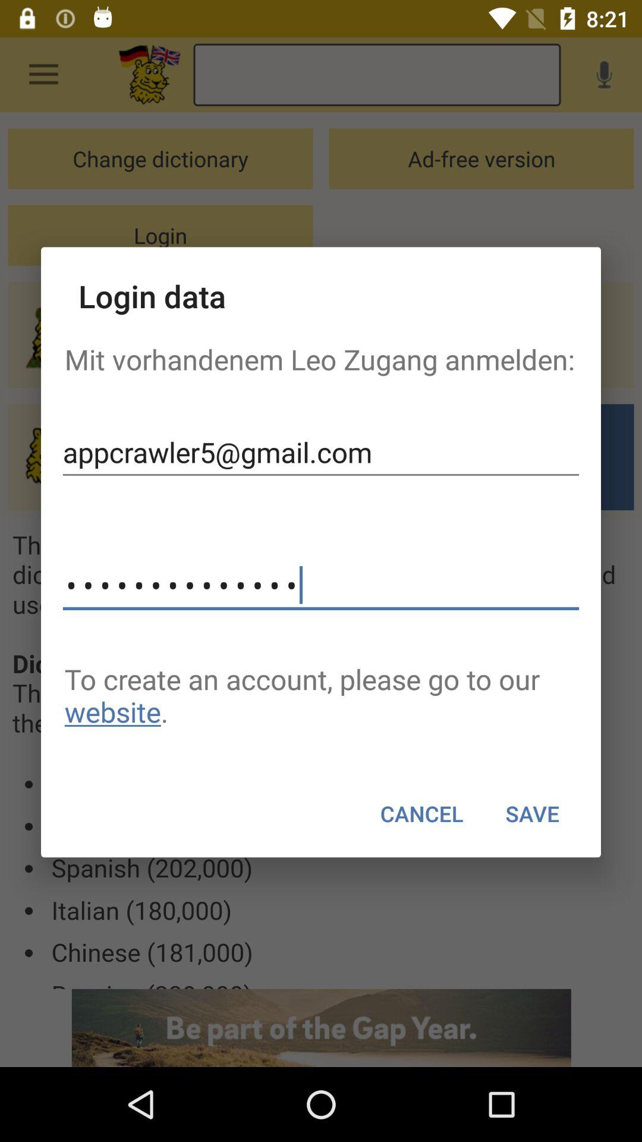 The width and height of the screenshot is (642, 1142). I want to click on swipe until the save icon, so click(532, 814).